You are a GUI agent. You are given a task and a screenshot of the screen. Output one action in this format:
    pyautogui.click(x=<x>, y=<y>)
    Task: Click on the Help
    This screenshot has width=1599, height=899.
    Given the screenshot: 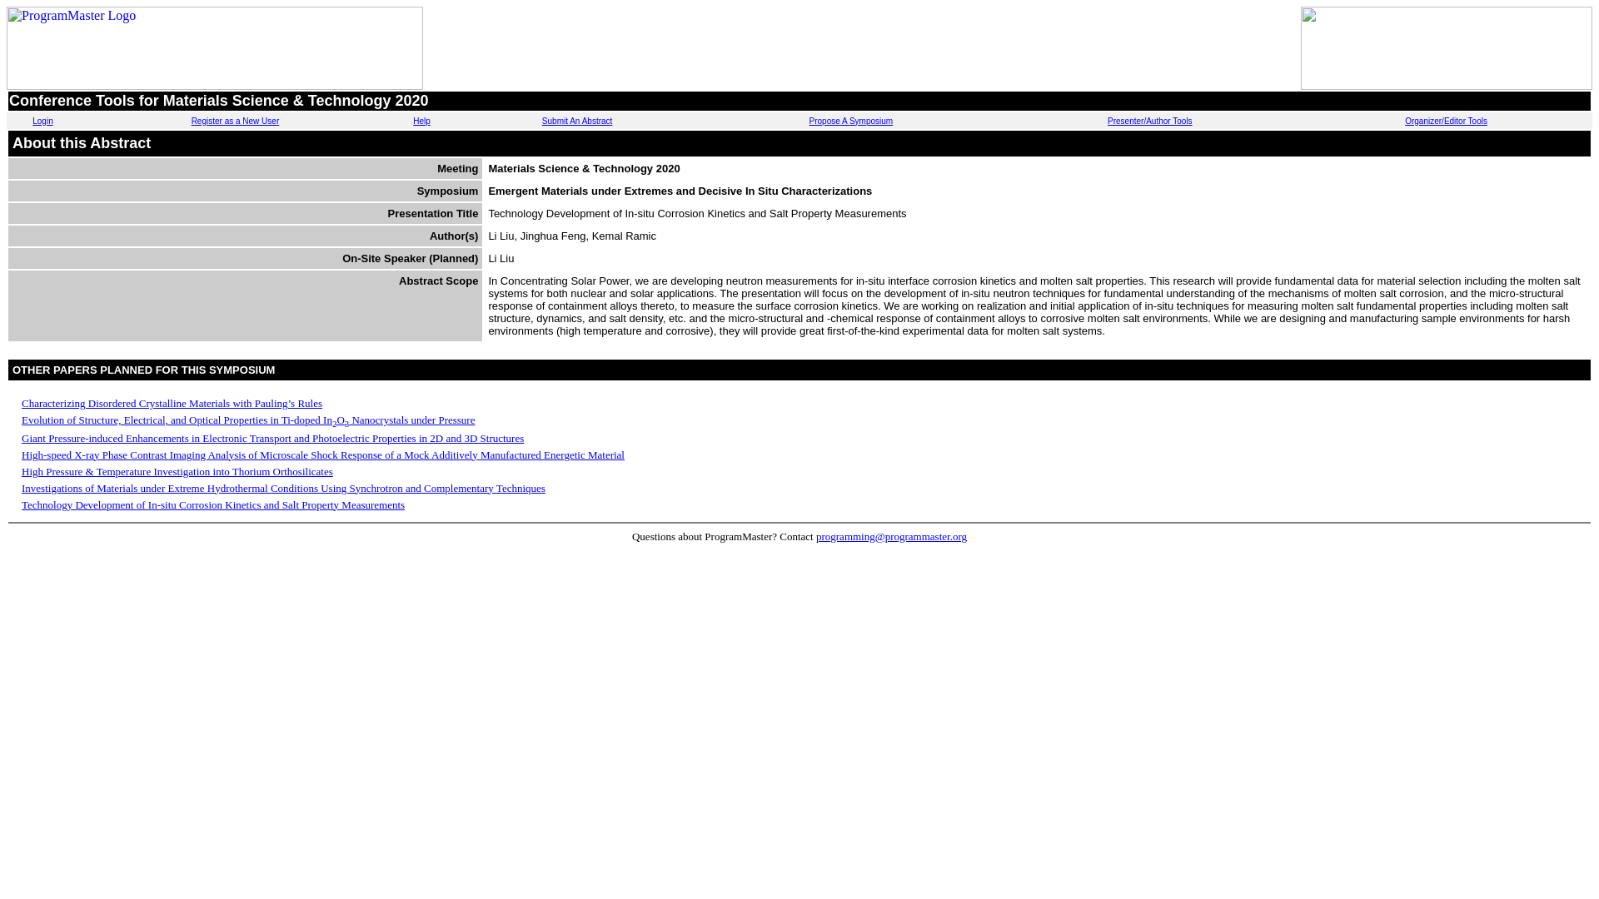 What is the action you would take?
    pyautogui.click(x=421, y=122)
    